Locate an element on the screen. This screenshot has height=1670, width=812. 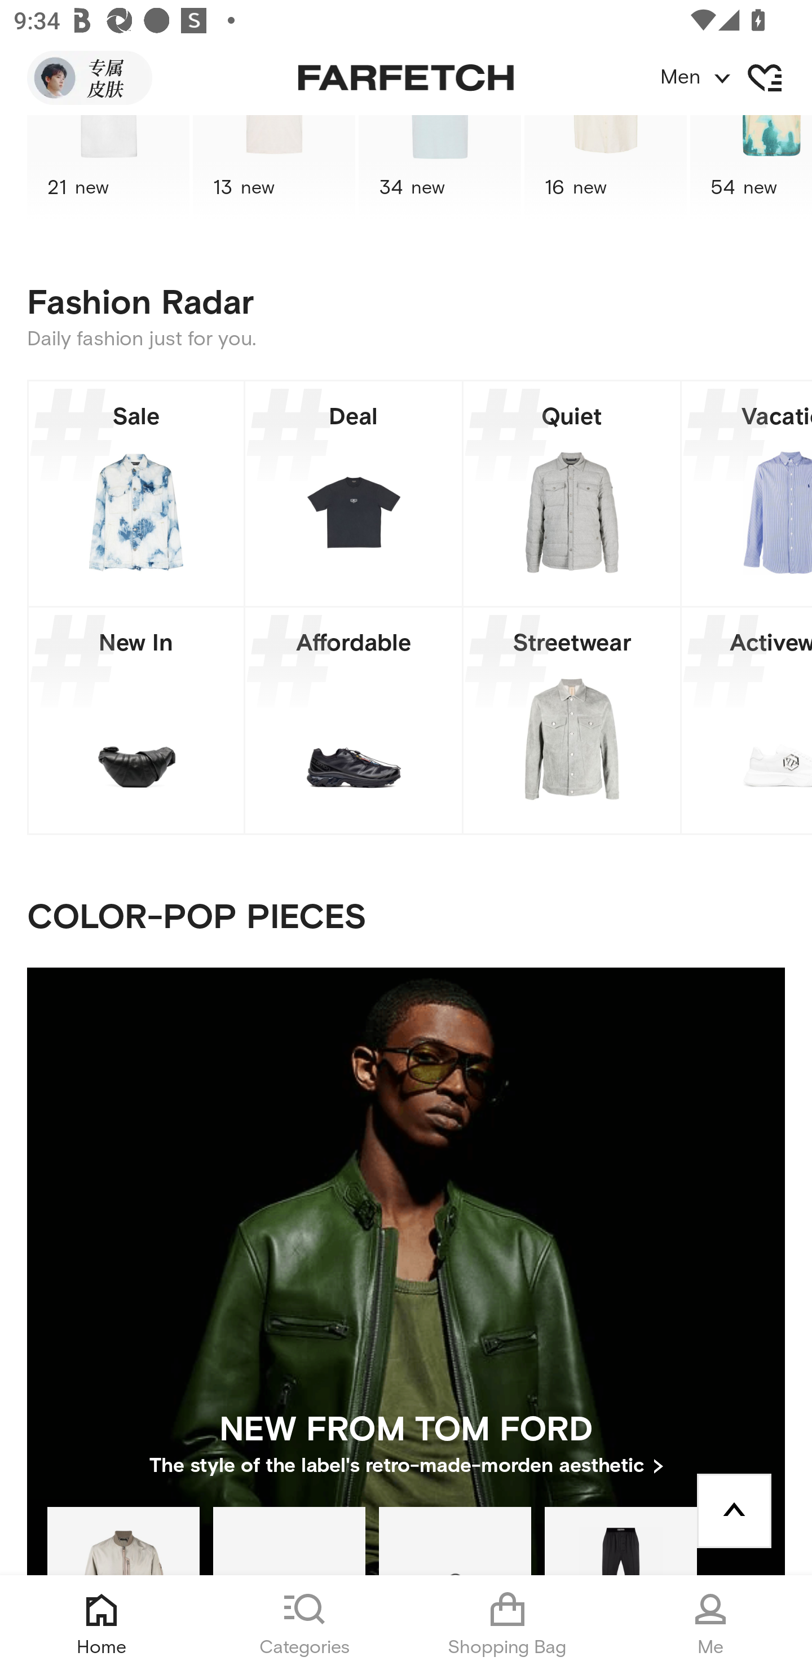
Vacation is located at coordinates (747, 493).